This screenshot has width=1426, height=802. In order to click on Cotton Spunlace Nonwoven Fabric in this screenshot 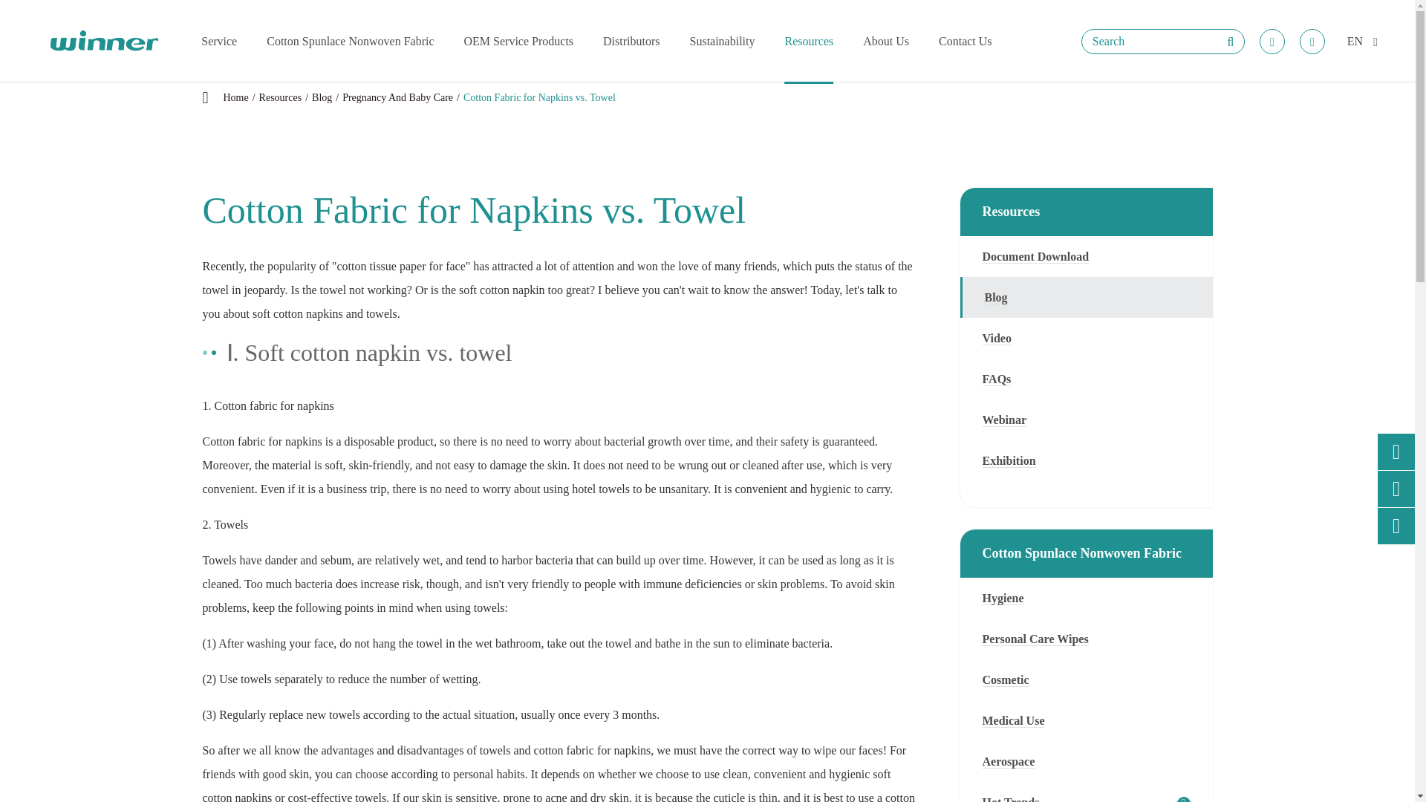, I will do `click(350, 42)`.